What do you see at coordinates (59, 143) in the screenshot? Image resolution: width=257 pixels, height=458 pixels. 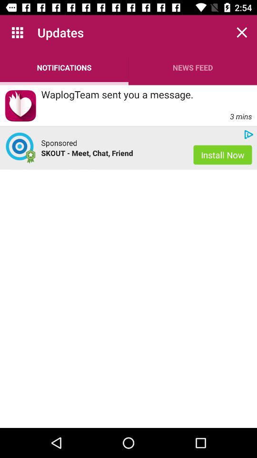 I see `tap sponsored` at bounding box center [59, 143].